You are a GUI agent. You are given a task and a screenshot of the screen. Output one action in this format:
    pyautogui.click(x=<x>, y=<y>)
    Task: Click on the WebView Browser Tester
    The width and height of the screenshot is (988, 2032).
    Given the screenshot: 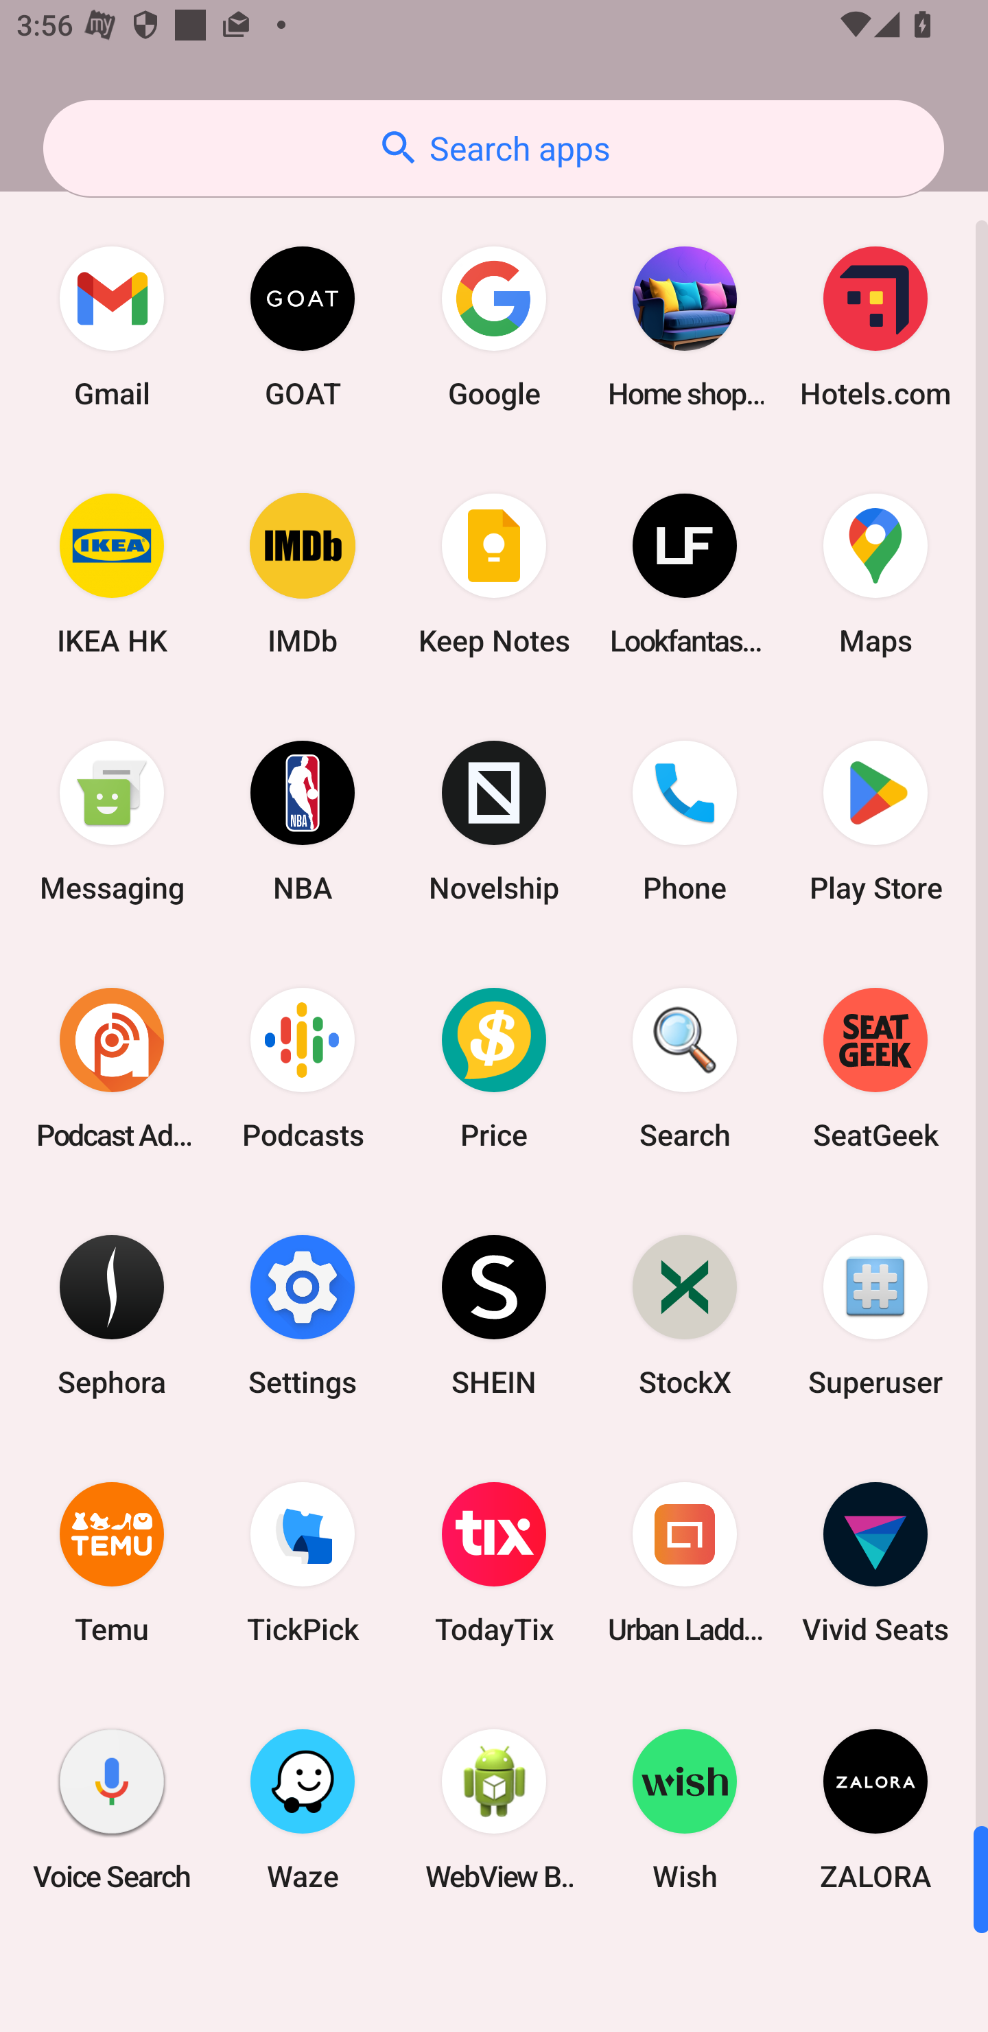 What is the action you would take?
    pyautogui.click(x=494, y=1809)
    